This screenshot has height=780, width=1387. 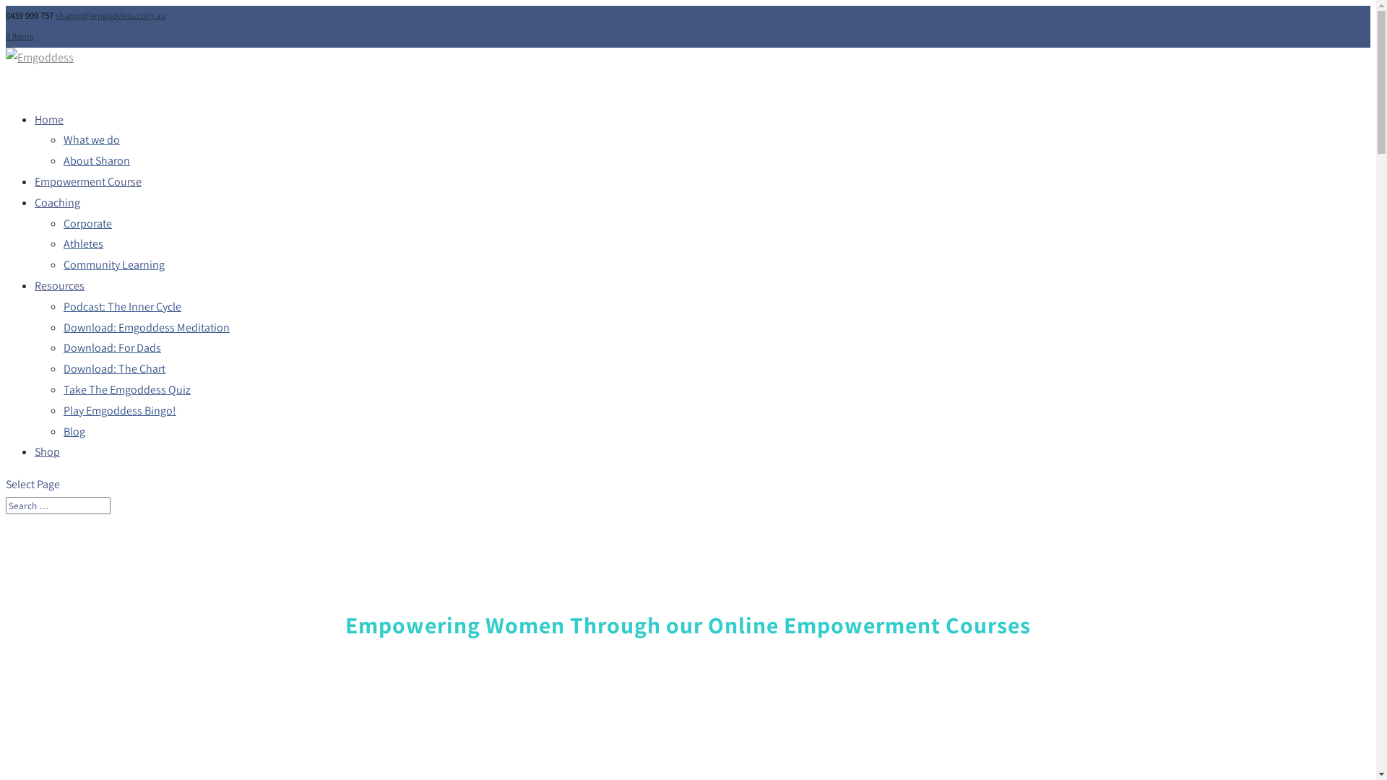 I want to click on Shop, so click(x=48, y=456).